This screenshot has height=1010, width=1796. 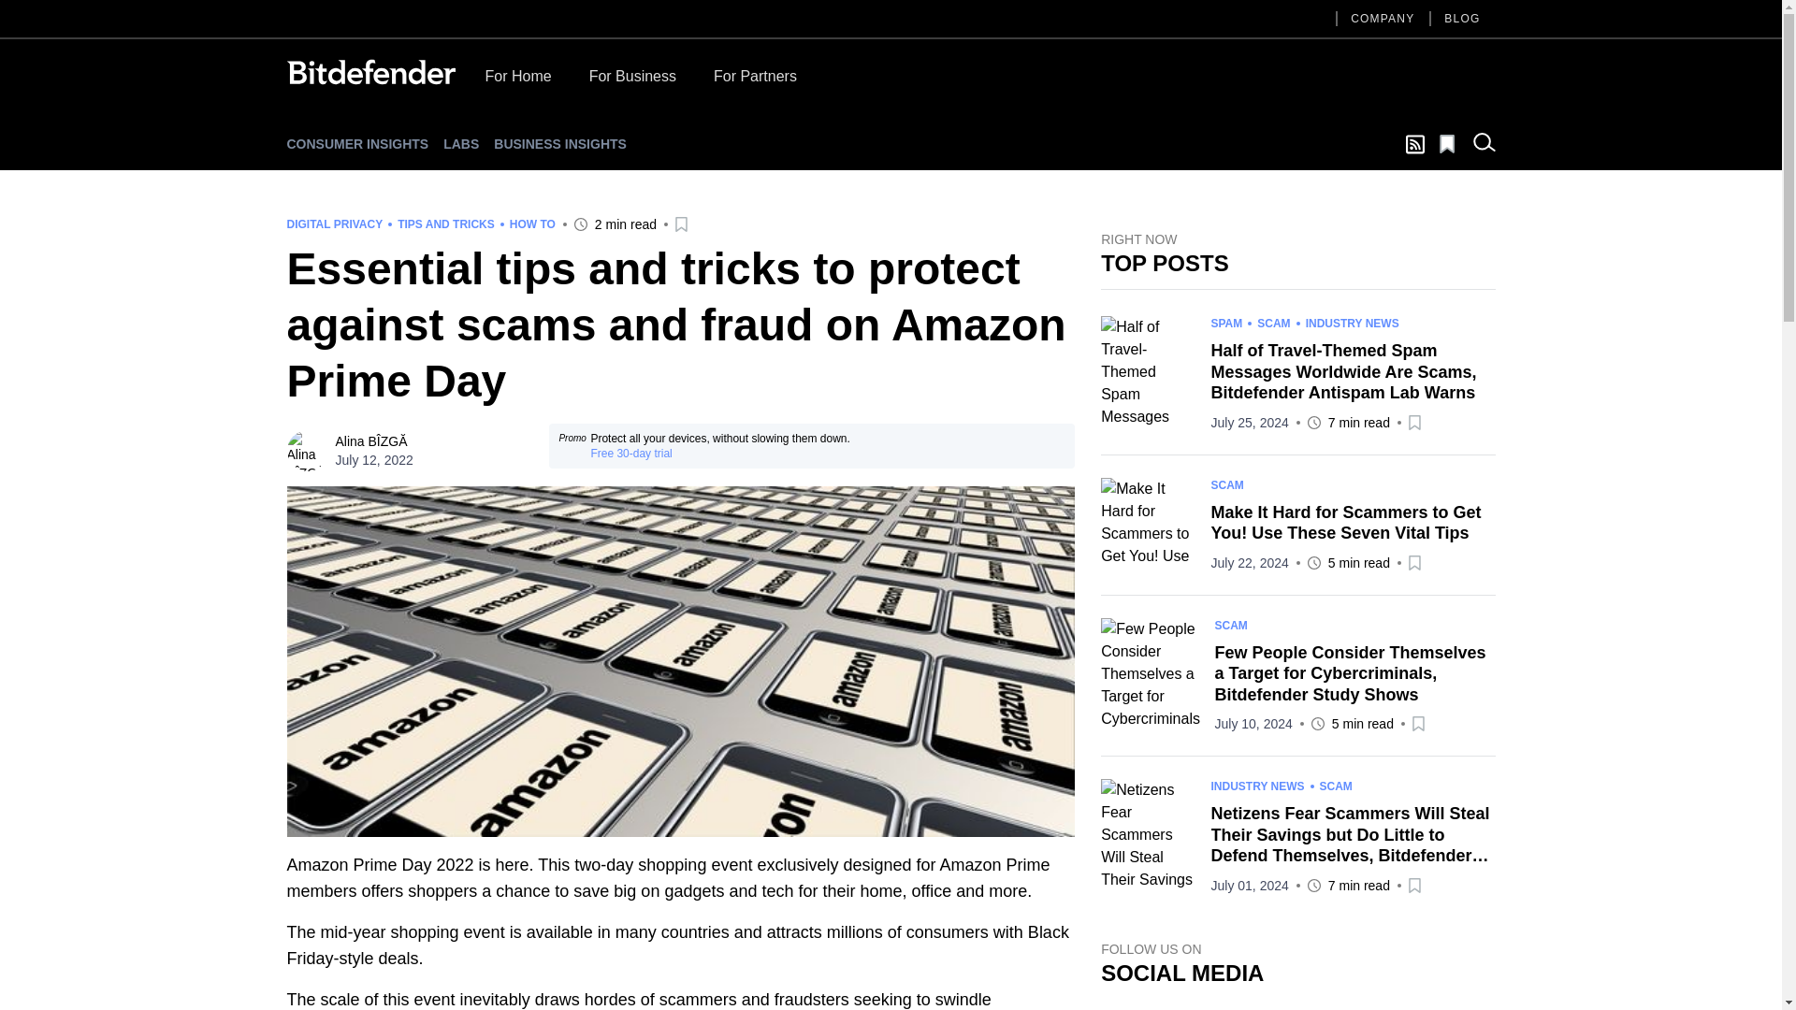 I want to click on For Partners, so click(x=755, y=80).